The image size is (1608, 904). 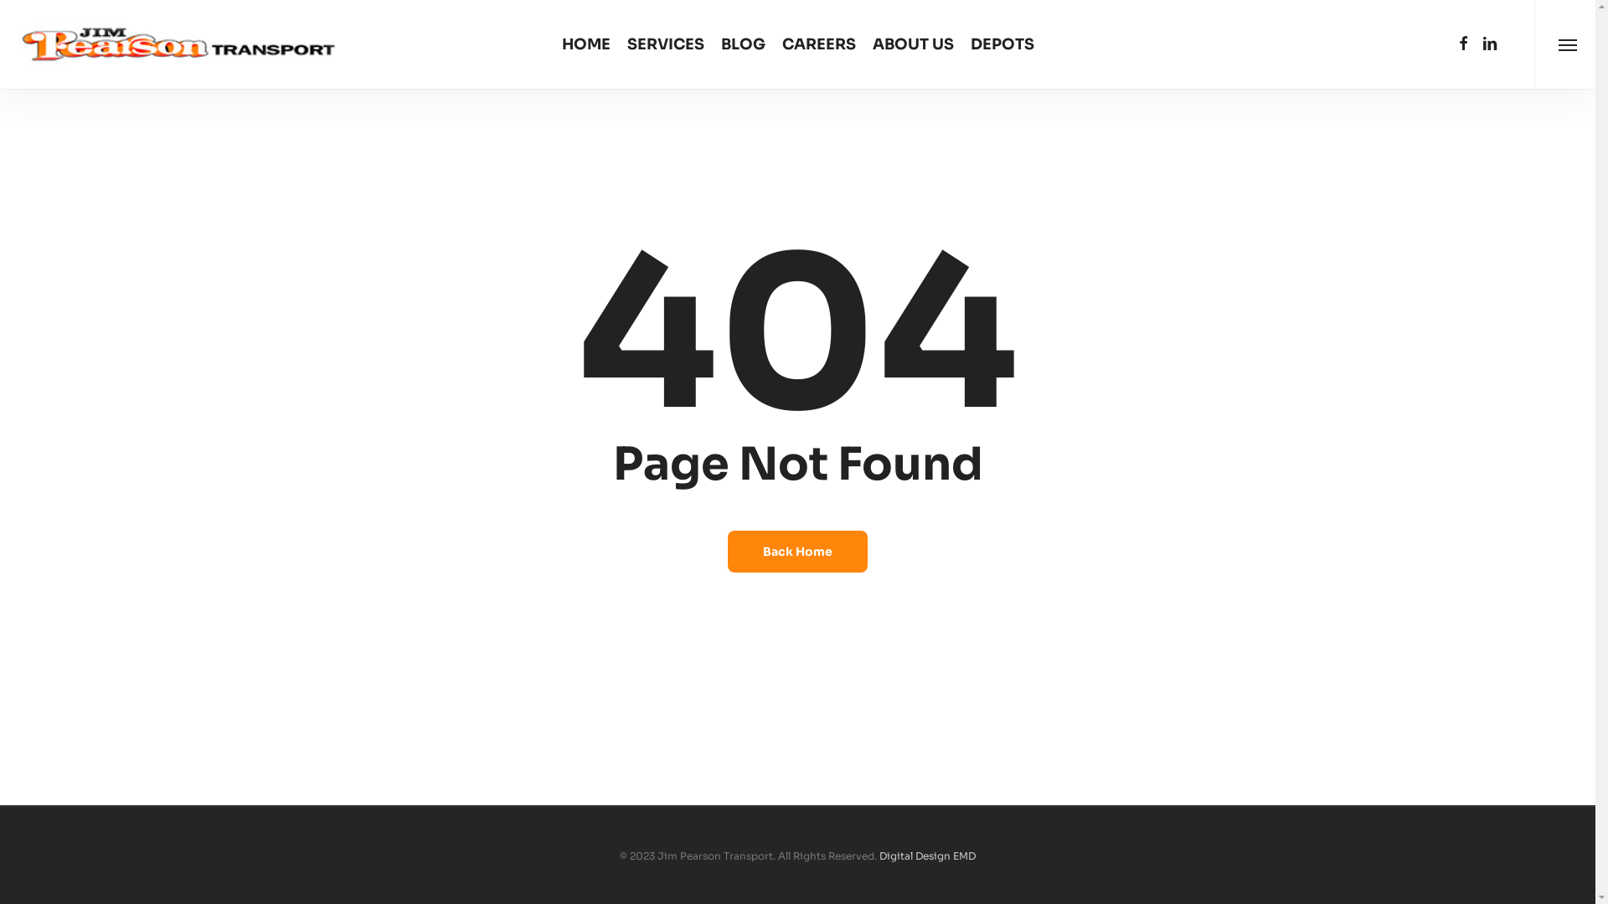 I want to click on SERVICES, so click(x=665, y=44).